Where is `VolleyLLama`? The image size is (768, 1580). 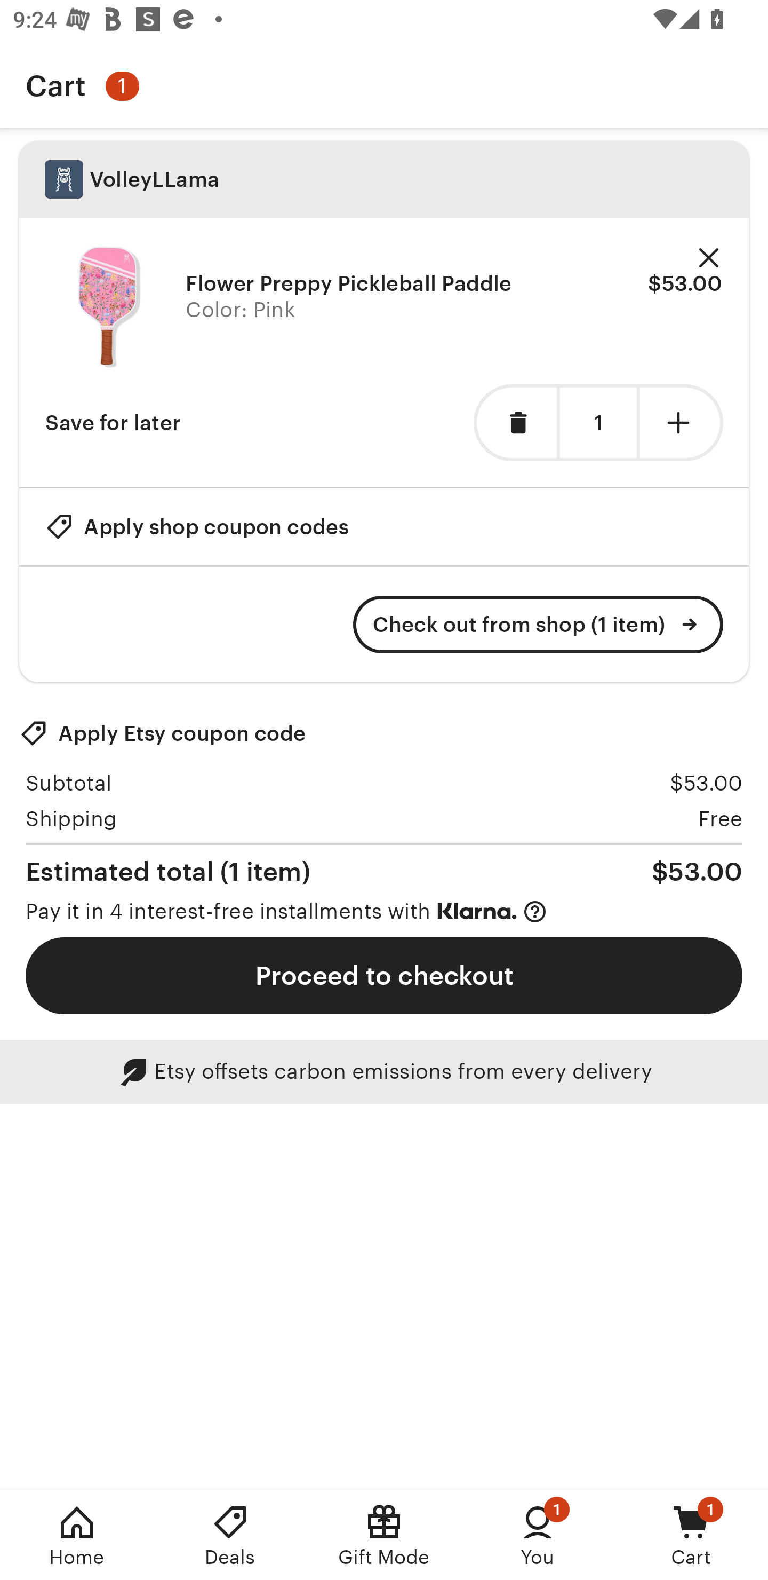
VolleyLLama is located at coordinates (384, 179).